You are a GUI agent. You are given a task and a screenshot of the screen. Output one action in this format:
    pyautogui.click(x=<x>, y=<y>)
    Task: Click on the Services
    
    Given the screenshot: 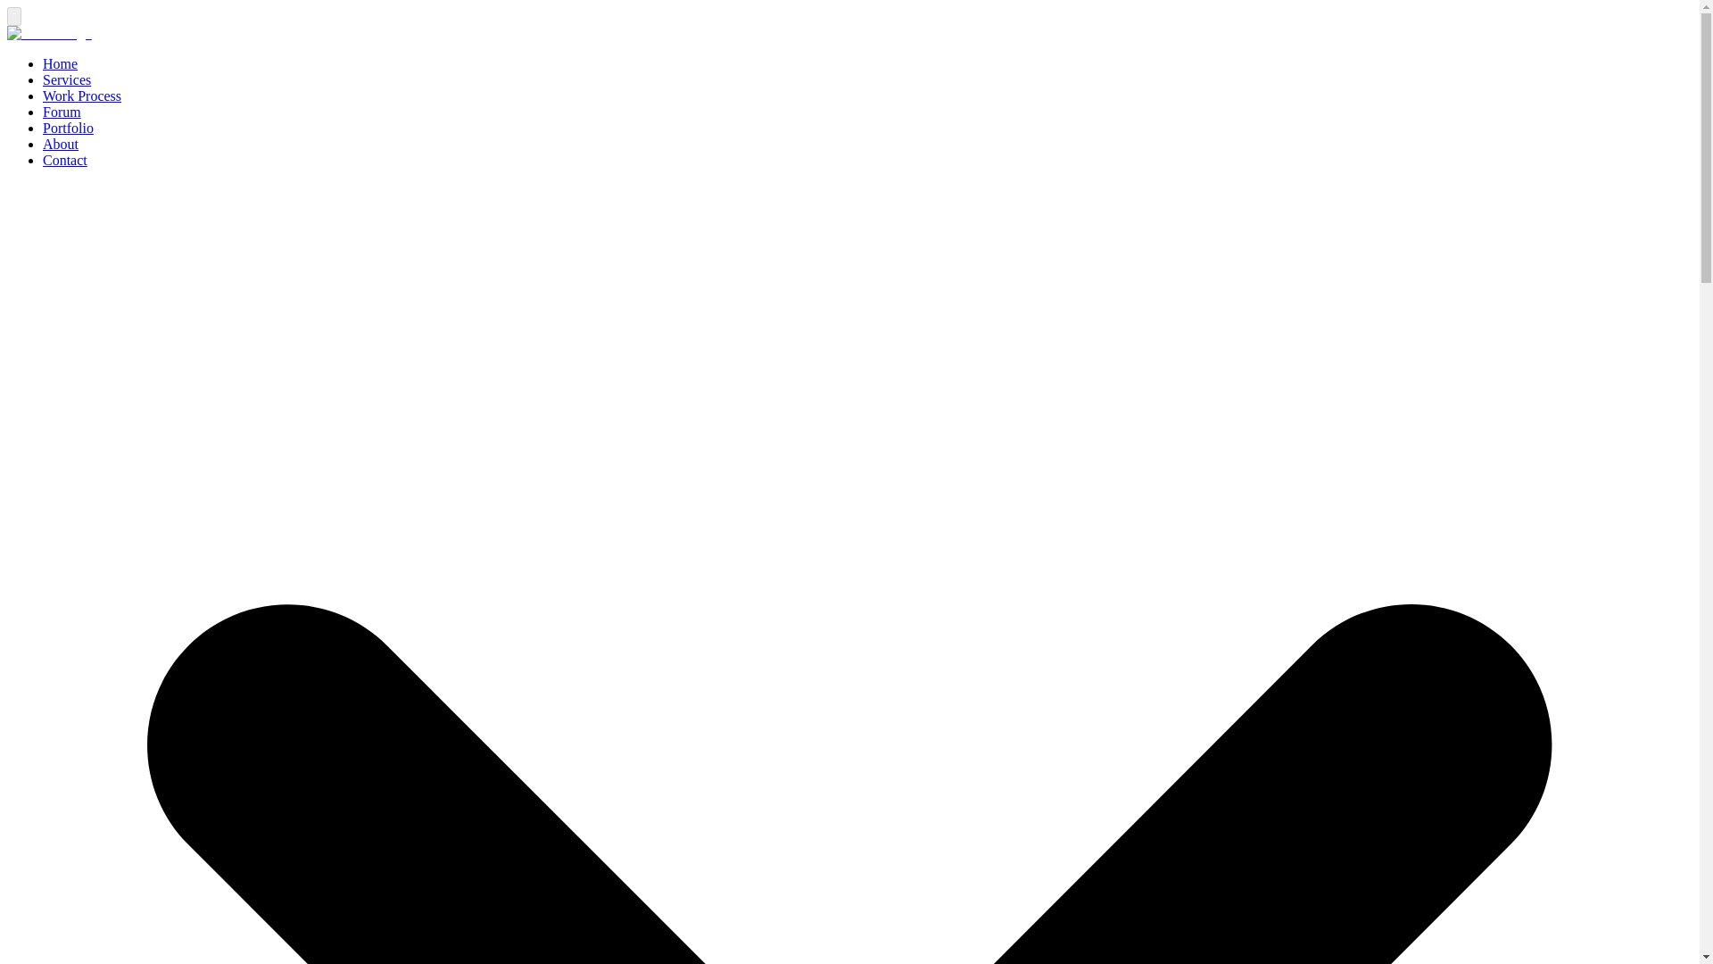 What is the action you would take?
    pyautogui.click(x=66, y=80)
    